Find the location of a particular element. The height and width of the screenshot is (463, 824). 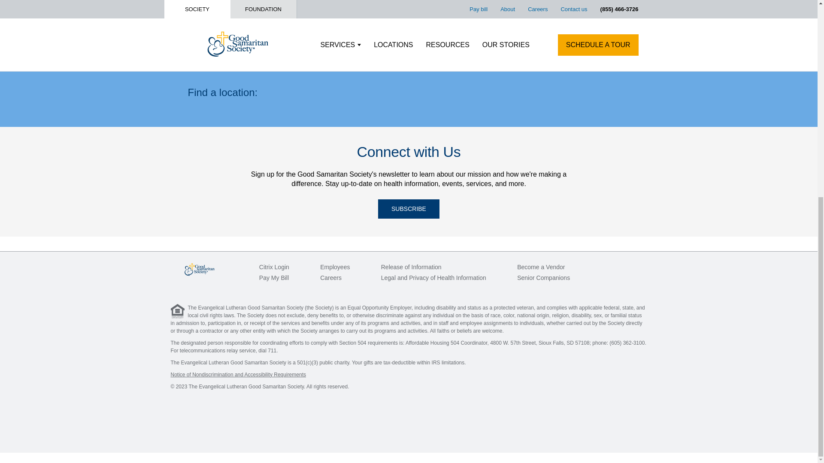

facebook link is located at coordinates (606, 267).